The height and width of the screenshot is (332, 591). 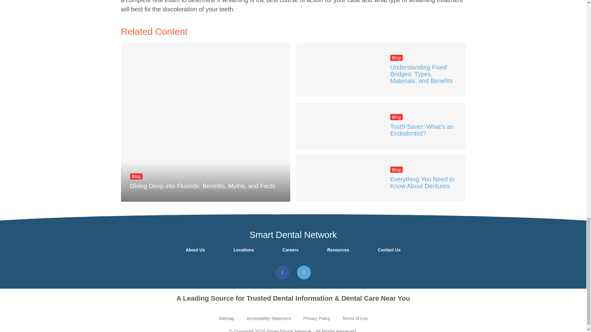 What do you see at coordinates (338, 70) in the screenshot?
I see `Understanding Fixed Bridges: Types, Materials, and Benefits` at bounding box center [338, 70].